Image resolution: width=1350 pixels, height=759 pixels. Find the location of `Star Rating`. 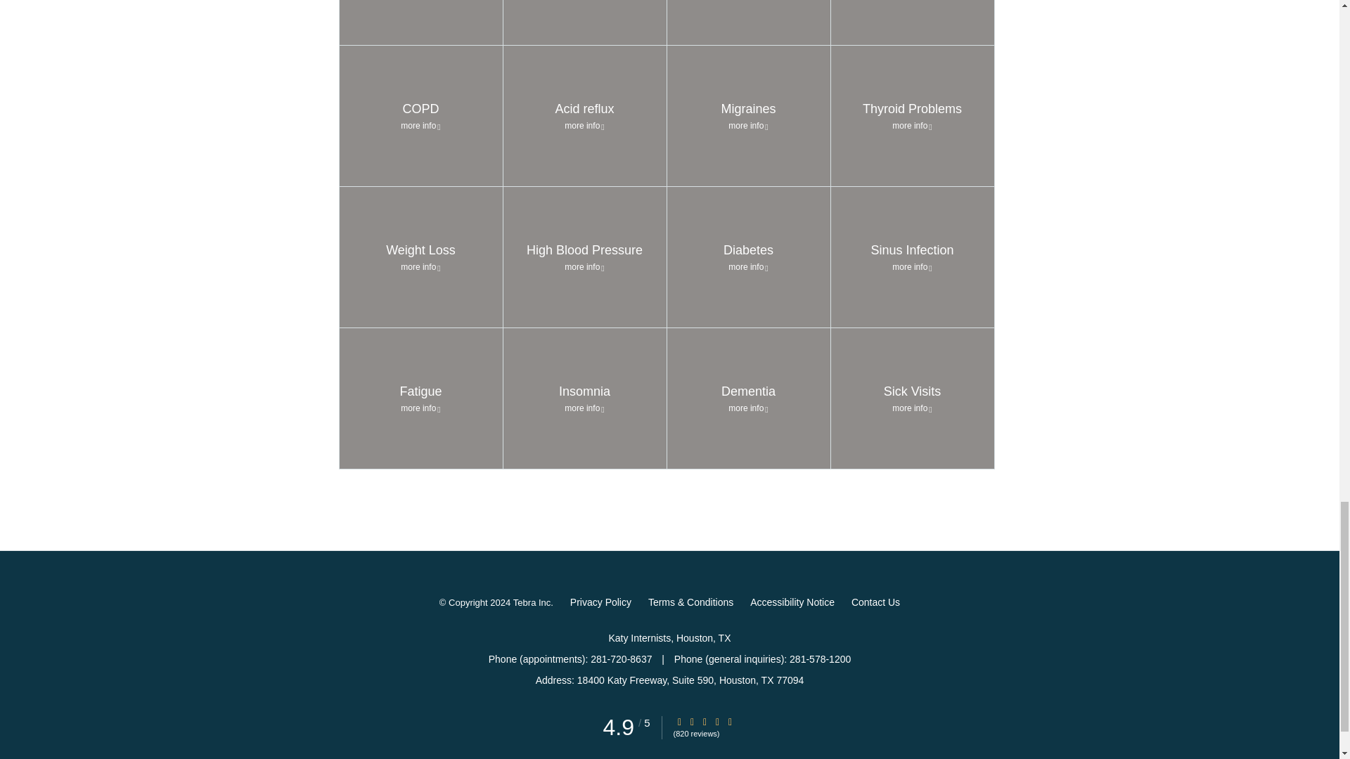

Star Rating is located at coordinates (717, 721).